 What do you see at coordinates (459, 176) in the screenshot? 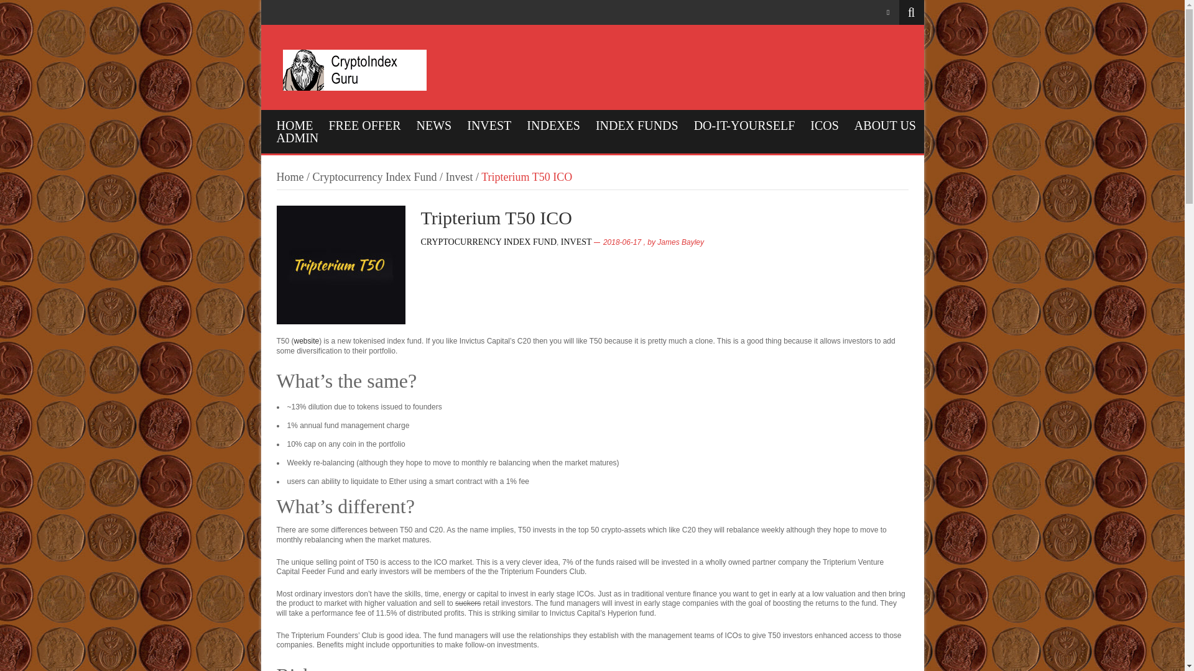
I see `Invest` at bounding box center [459, 176].